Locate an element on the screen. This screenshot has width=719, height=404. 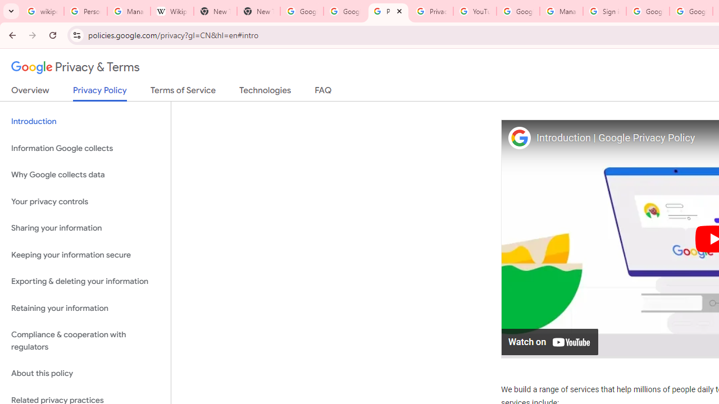
Wikipedia:Edit requests - Wikipedia is located at coordinates (172, 11).